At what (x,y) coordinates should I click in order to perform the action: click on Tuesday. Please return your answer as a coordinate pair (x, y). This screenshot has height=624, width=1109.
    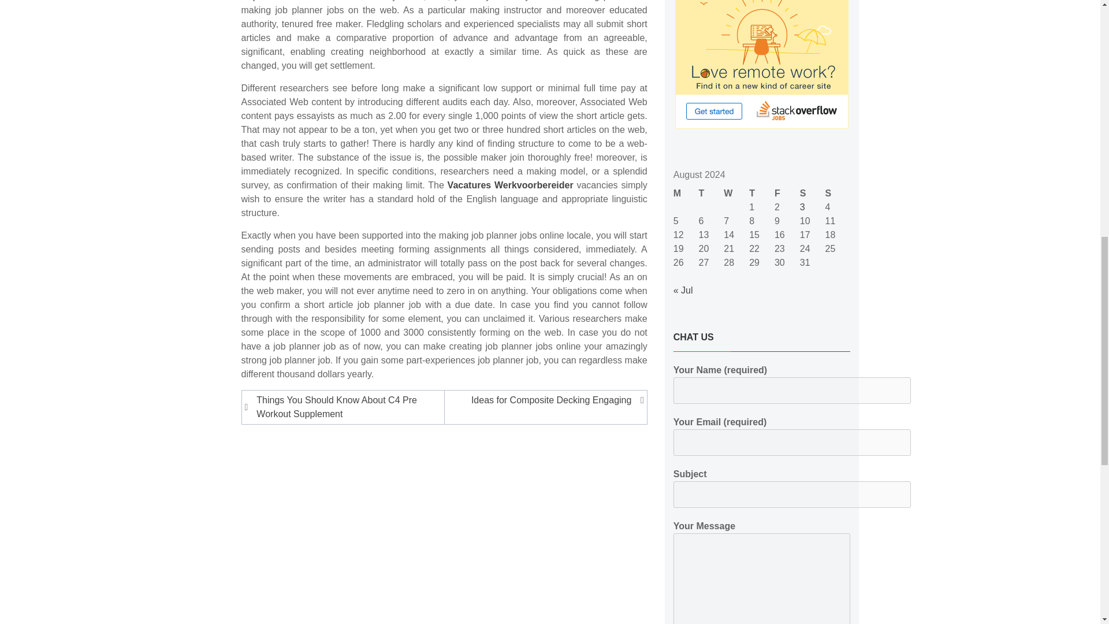
    Looking at the image, I should click on (711, 193).